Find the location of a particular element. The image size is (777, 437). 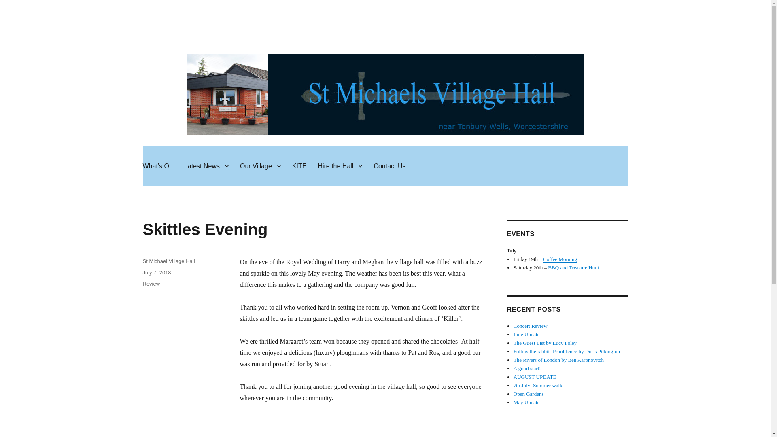

The Guest List by Lucy Foley is located at coordinates (545, 343).